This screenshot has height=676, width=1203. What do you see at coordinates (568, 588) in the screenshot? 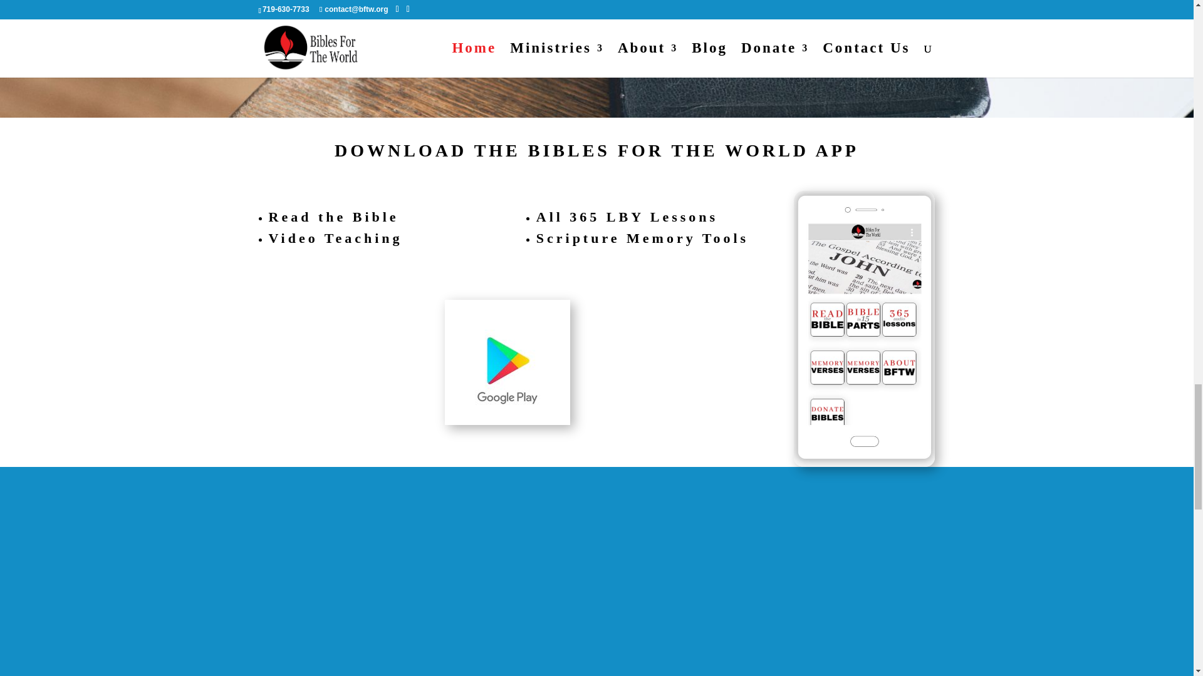
I see `Donna Pope talks about Bibles For The World` at bounding box center [568, 588].